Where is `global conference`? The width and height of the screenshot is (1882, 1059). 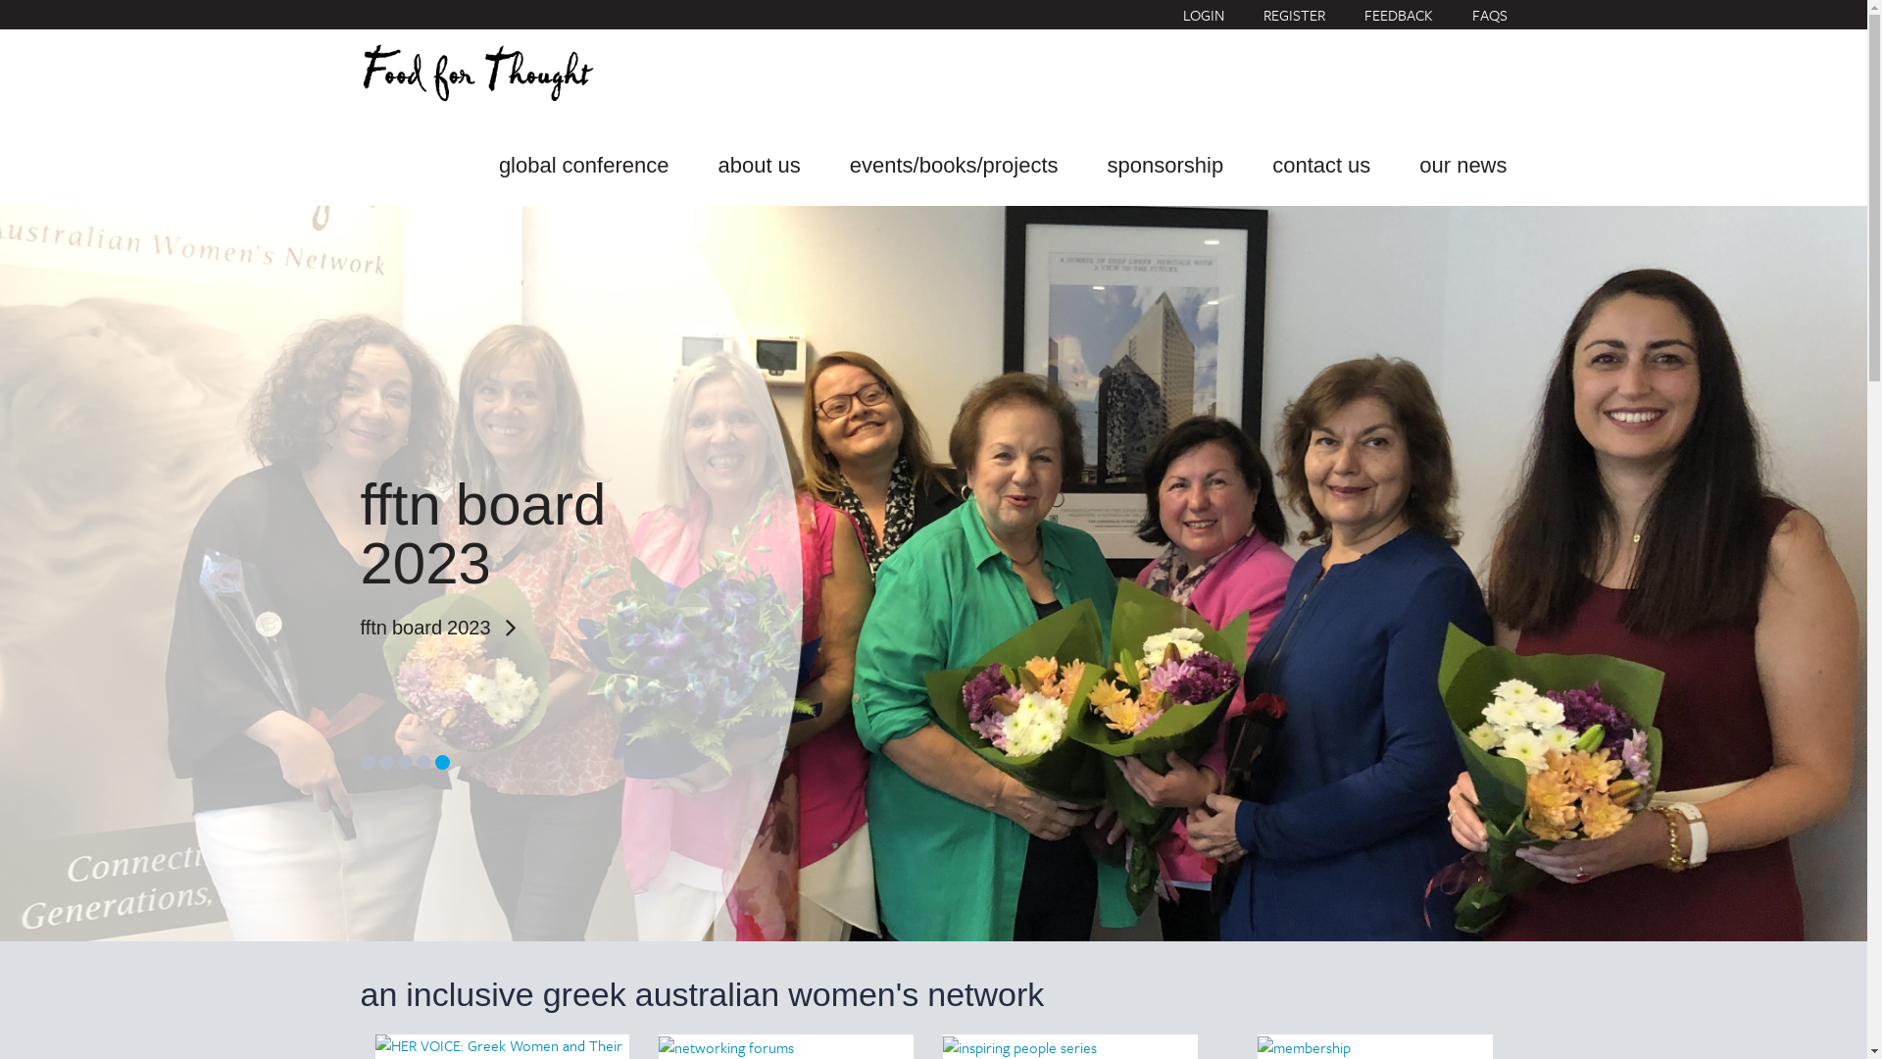 global conference is located at coordinates (584, 162).